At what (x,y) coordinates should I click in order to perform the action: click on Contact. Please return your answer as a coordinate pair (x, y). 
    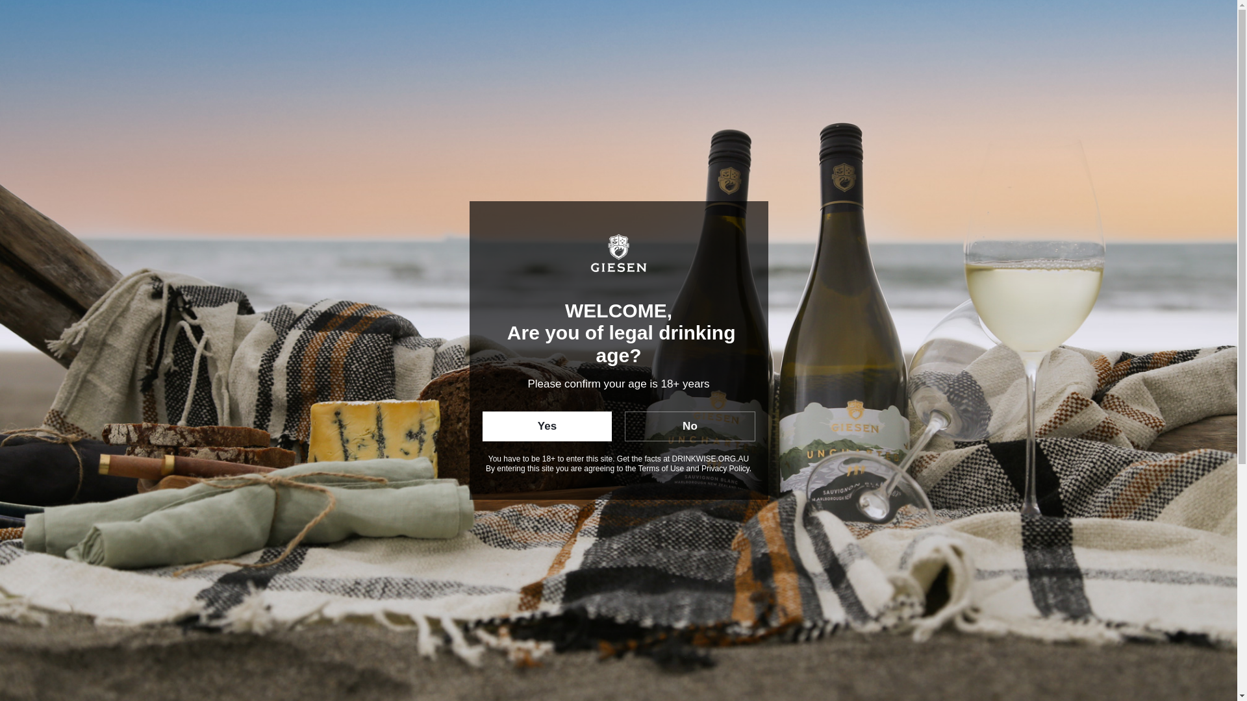
    Looking at the image, I should click on (782, 38).